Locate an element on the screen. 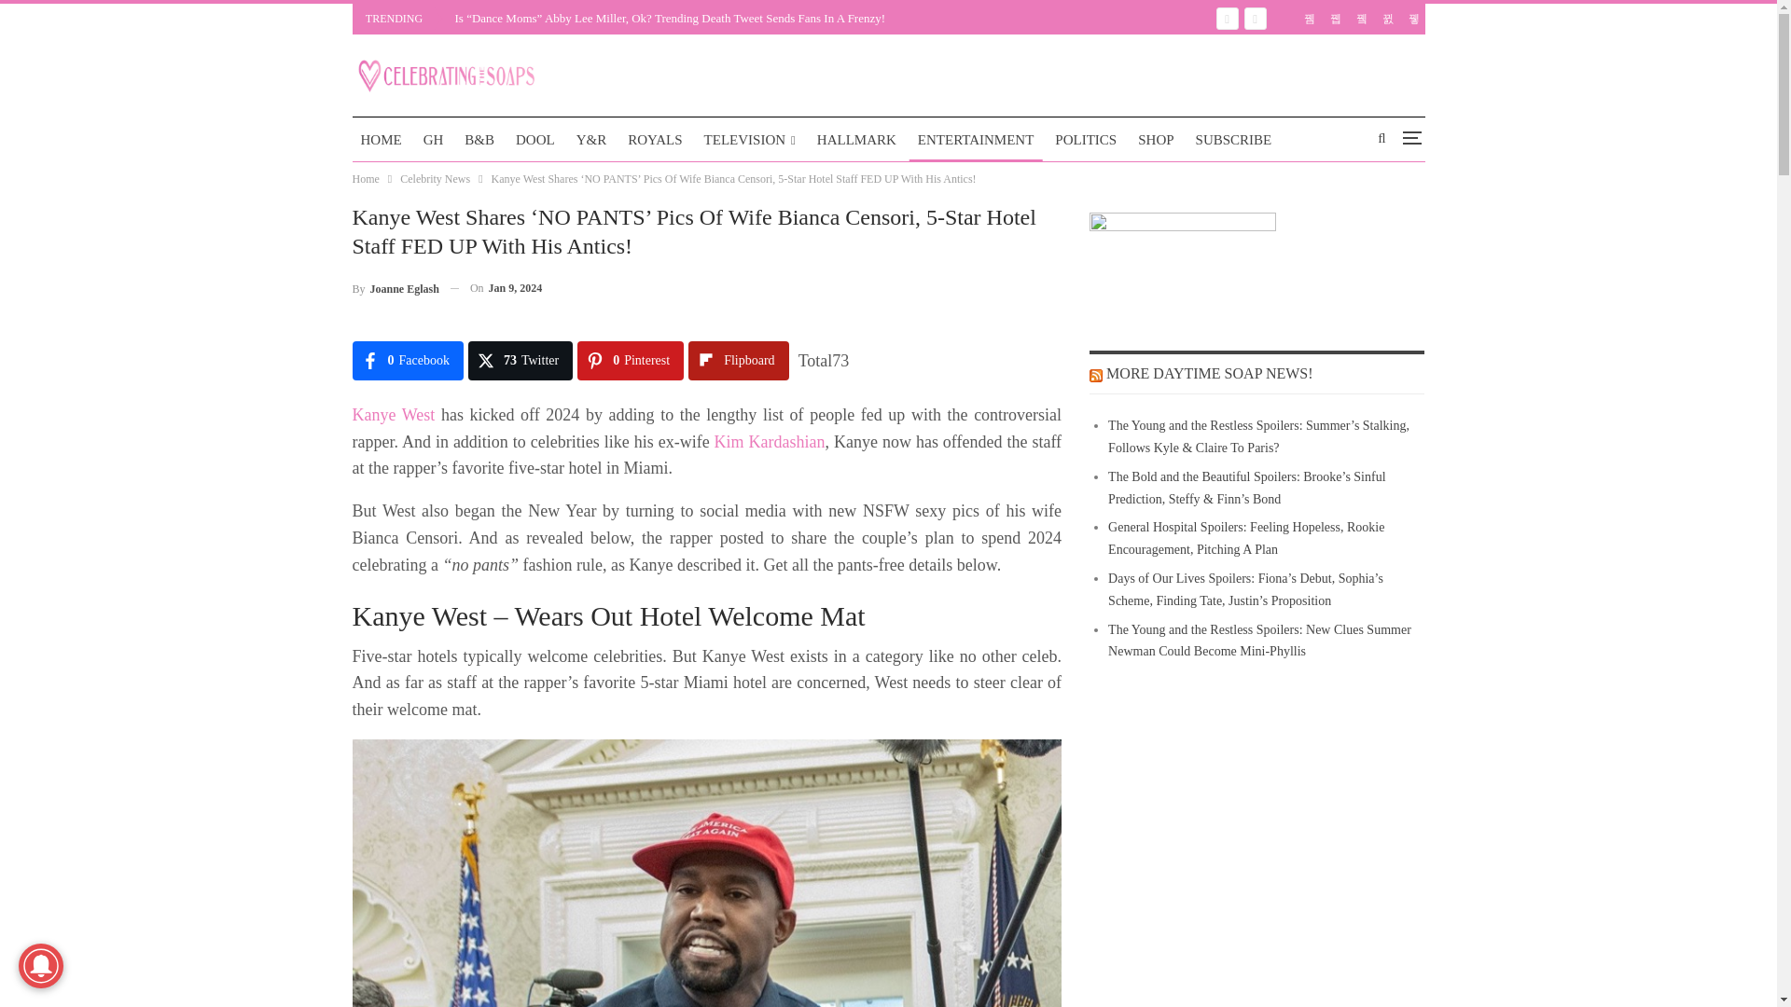 The height and width of the screenshot is (1007, 1791). Total is located at coordinates (824, 360).